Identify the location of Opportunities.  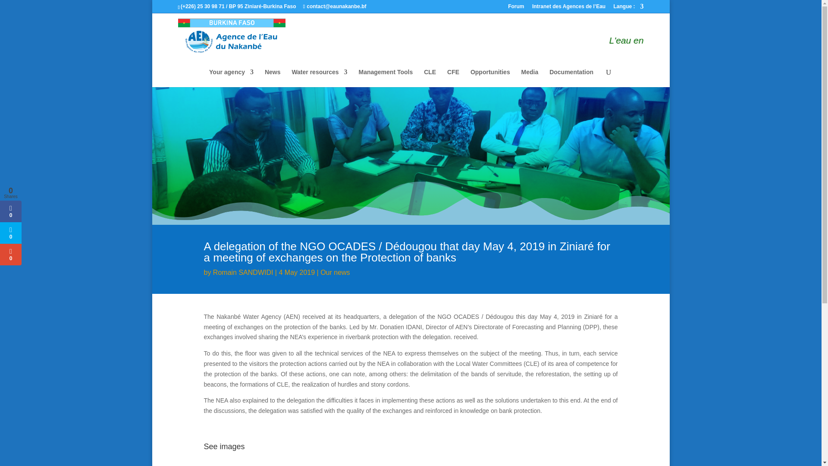
(490, 78).